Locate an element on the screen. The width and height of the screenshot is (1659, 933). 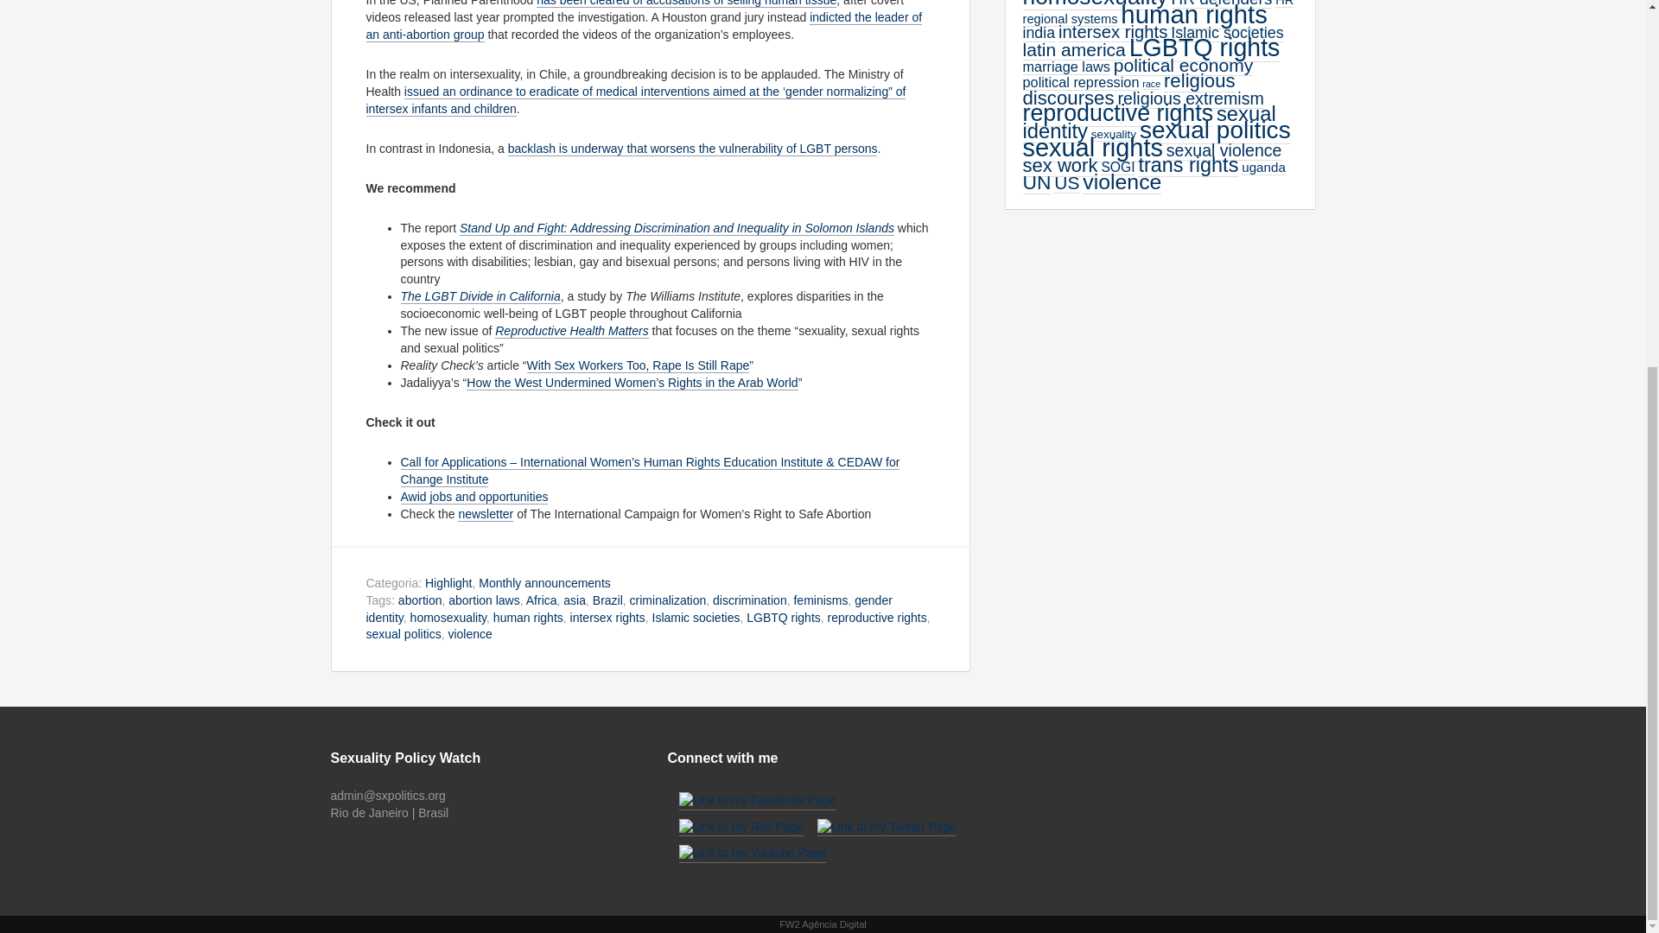
With Sex Workers Too, Rape Is Still Rape is located at coordinates (638, 365).